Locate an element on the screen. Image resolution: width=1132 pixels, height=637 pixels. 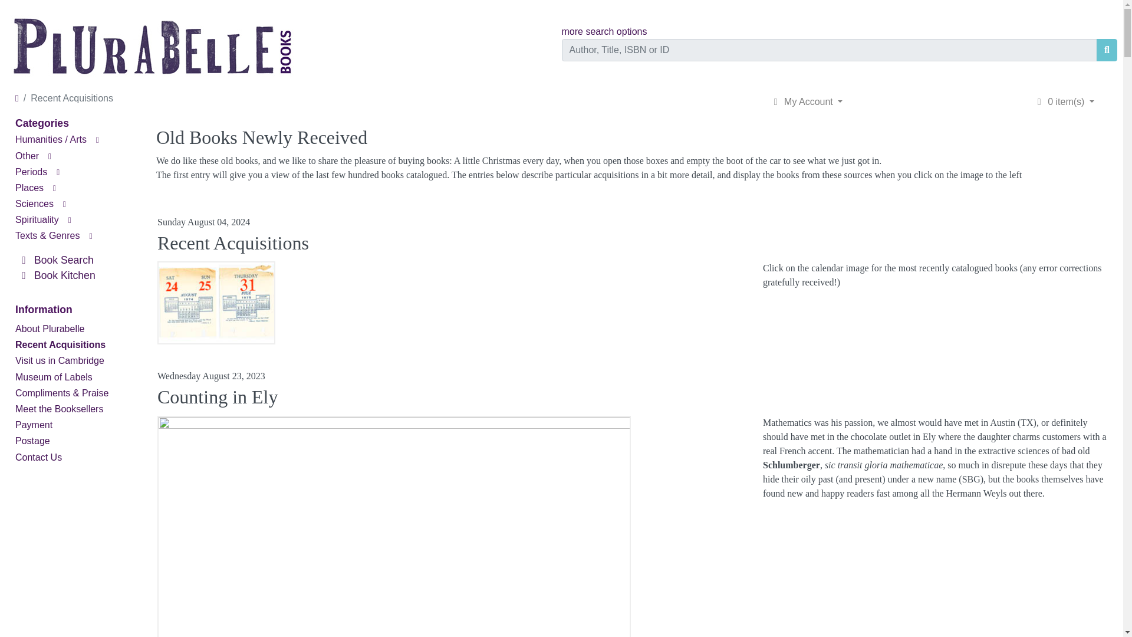
My Account is located at coordinates (807, 101).